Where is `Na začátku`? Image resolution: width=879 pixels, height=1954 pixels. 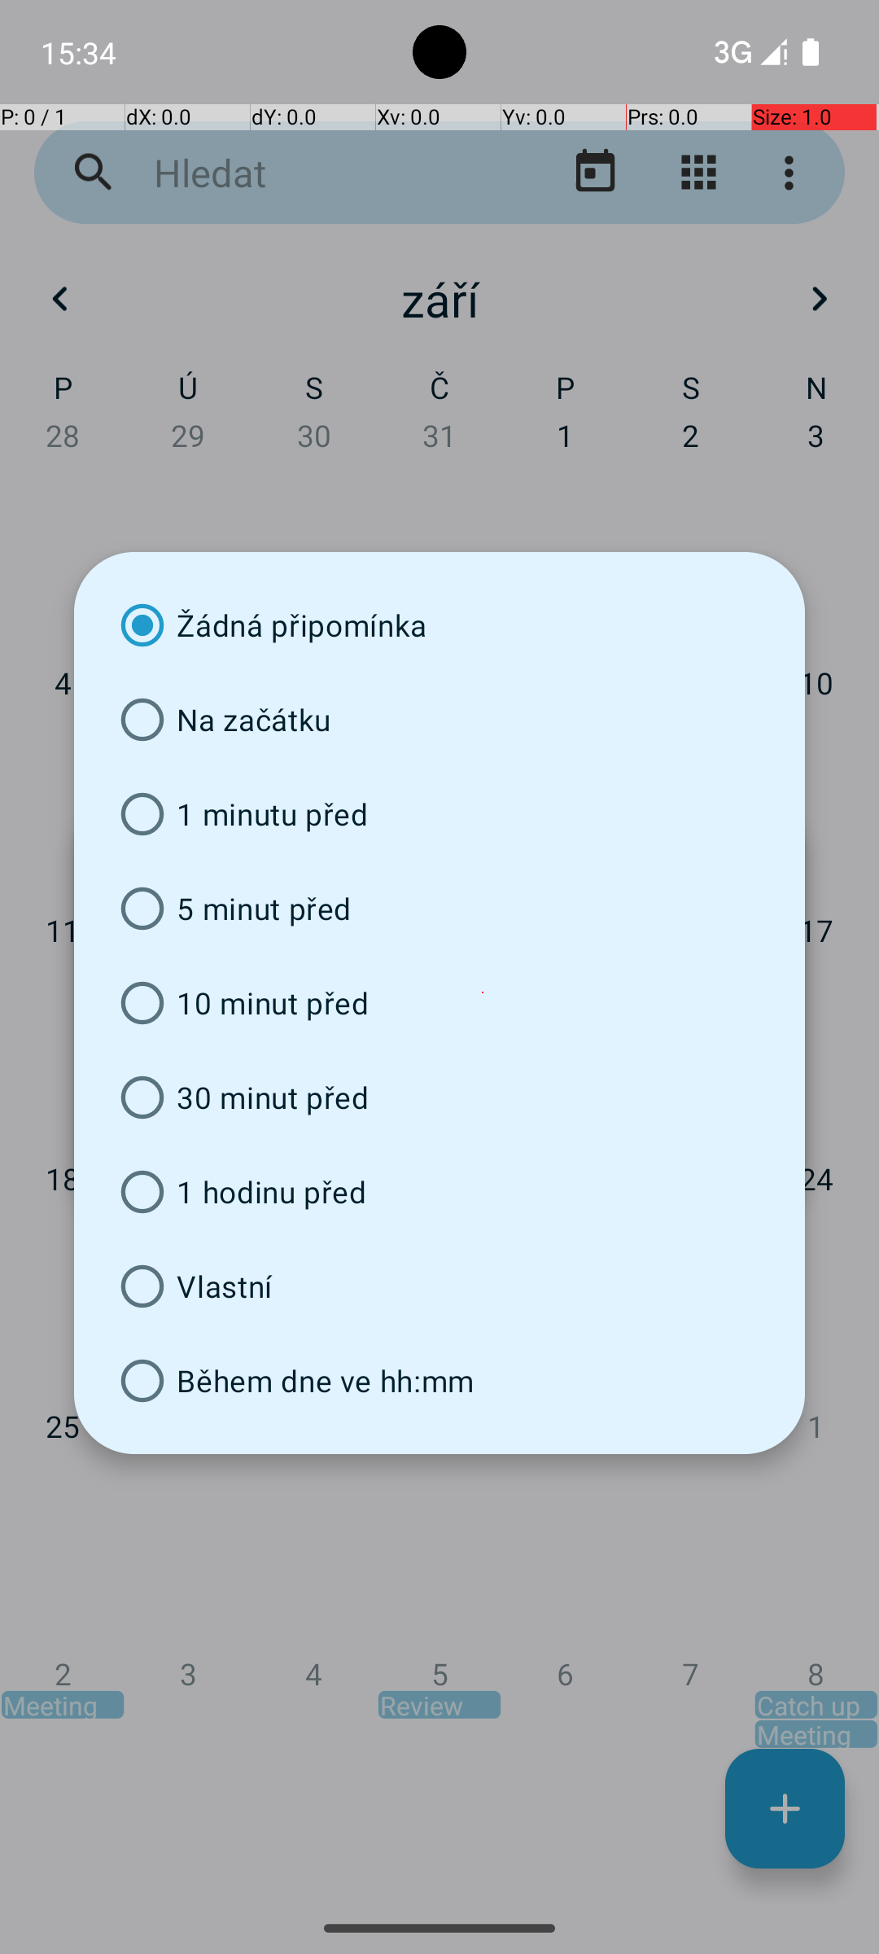
Na začátku is located at coordinates (439, 720).